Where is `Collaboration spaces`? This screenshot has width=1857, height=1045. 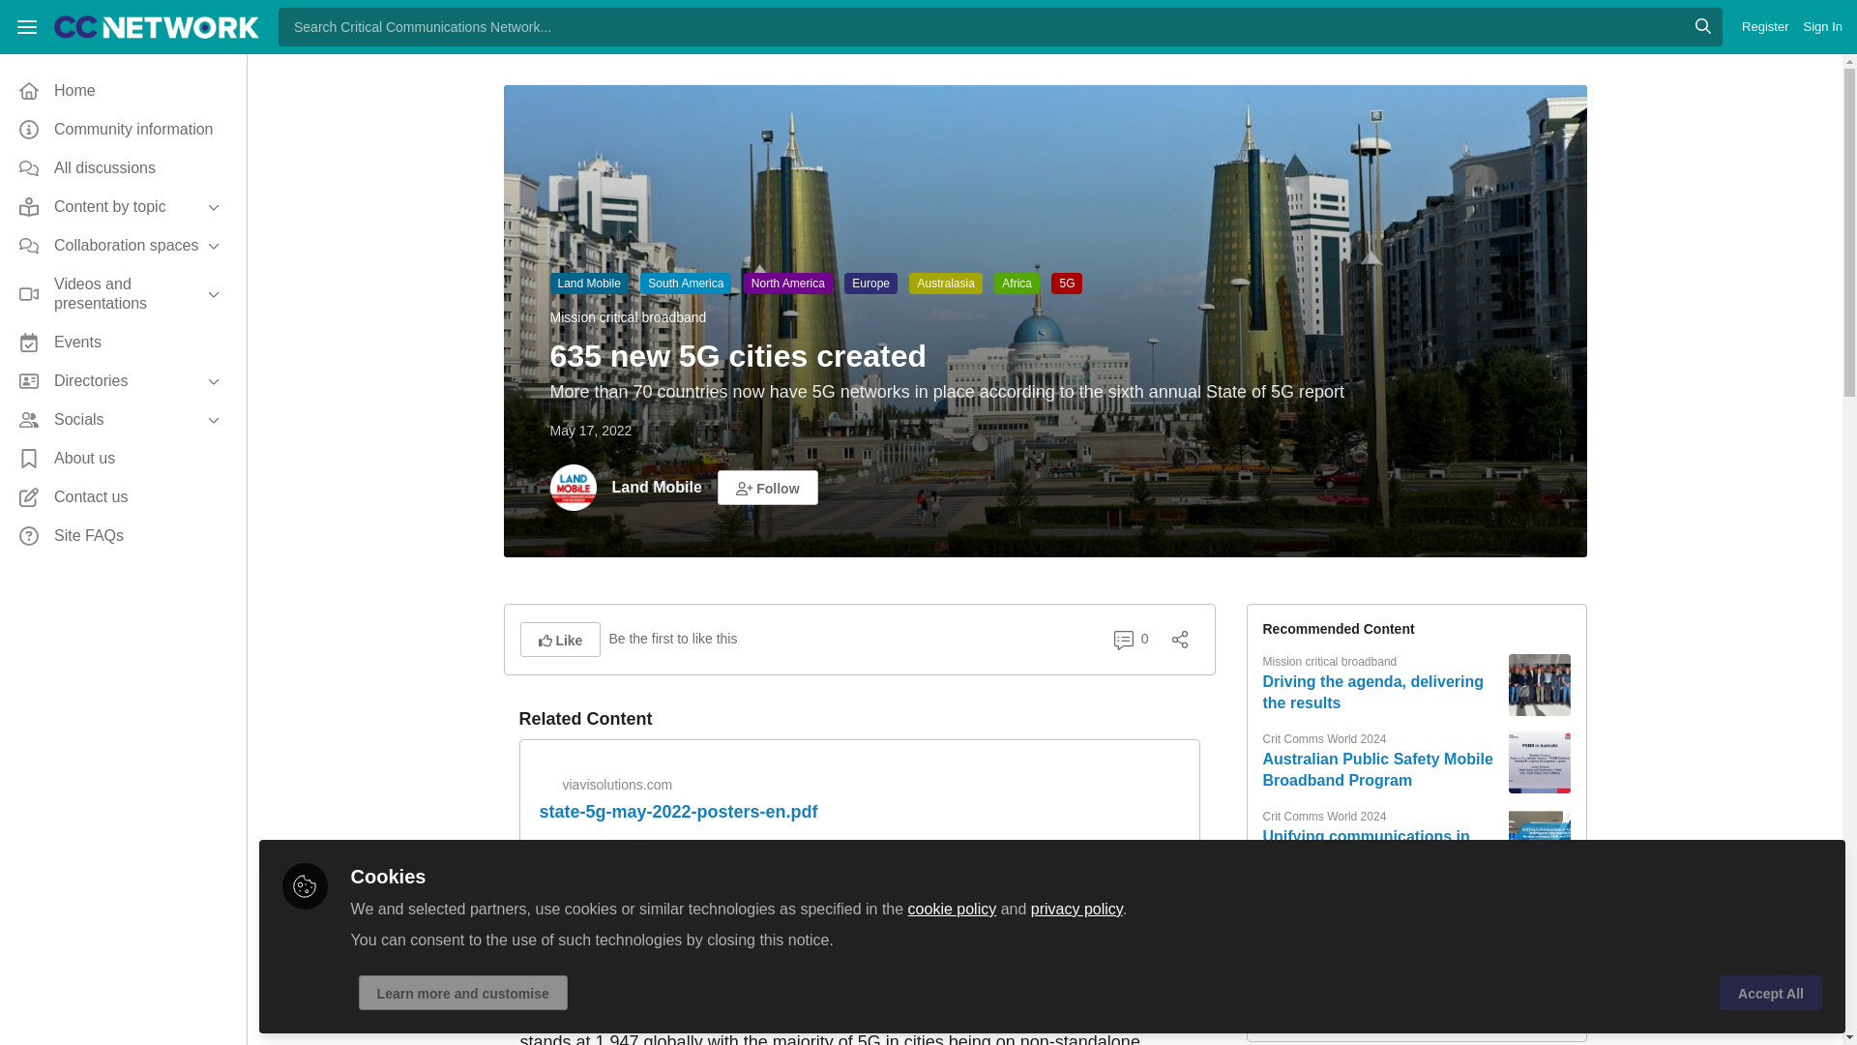 Collaboration spaces is located at coordinates (123, 246).